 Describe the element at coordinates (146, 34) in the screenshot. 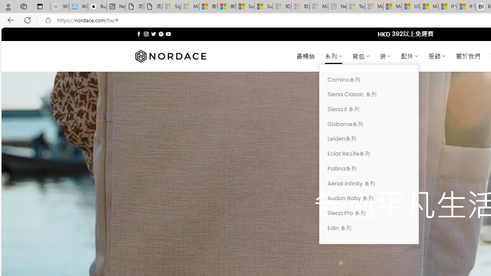

I see `Follow on Instagram` at that location.